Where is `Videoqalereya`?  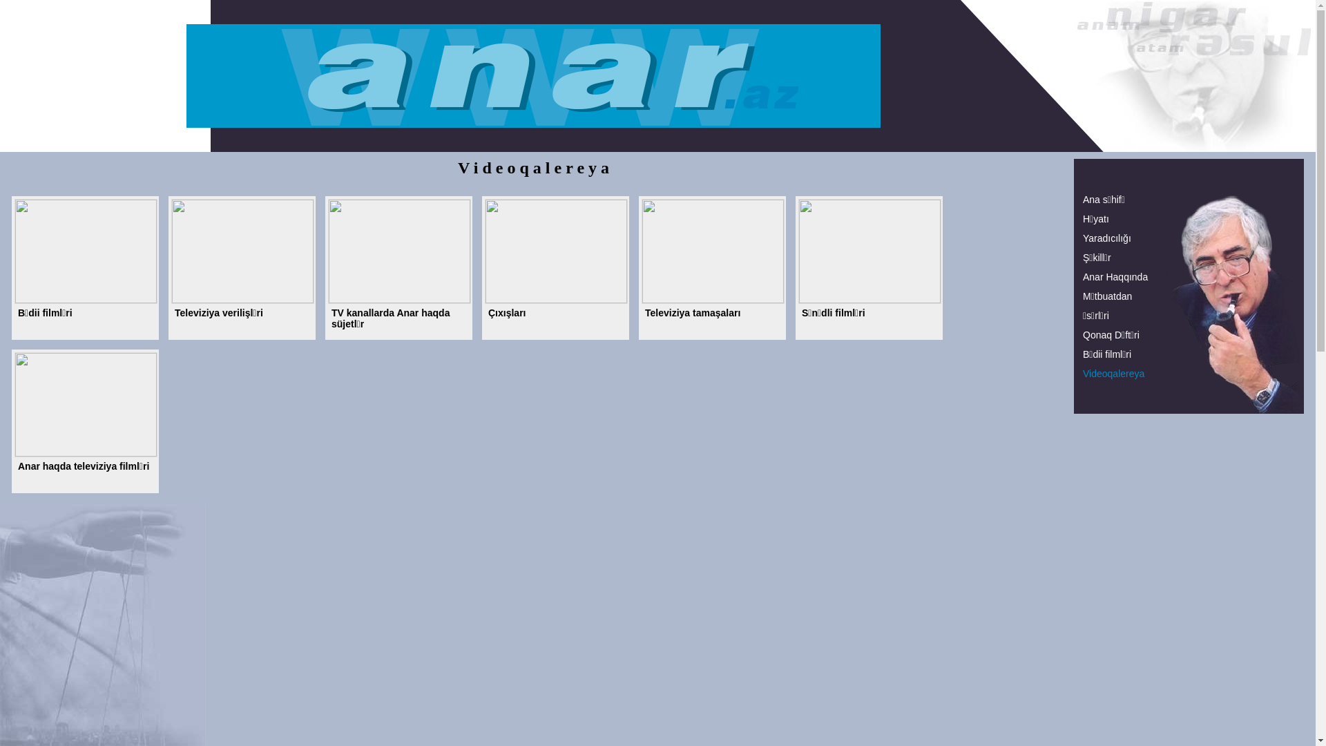 Videoqalereya is located at coordinates (1113, 373).